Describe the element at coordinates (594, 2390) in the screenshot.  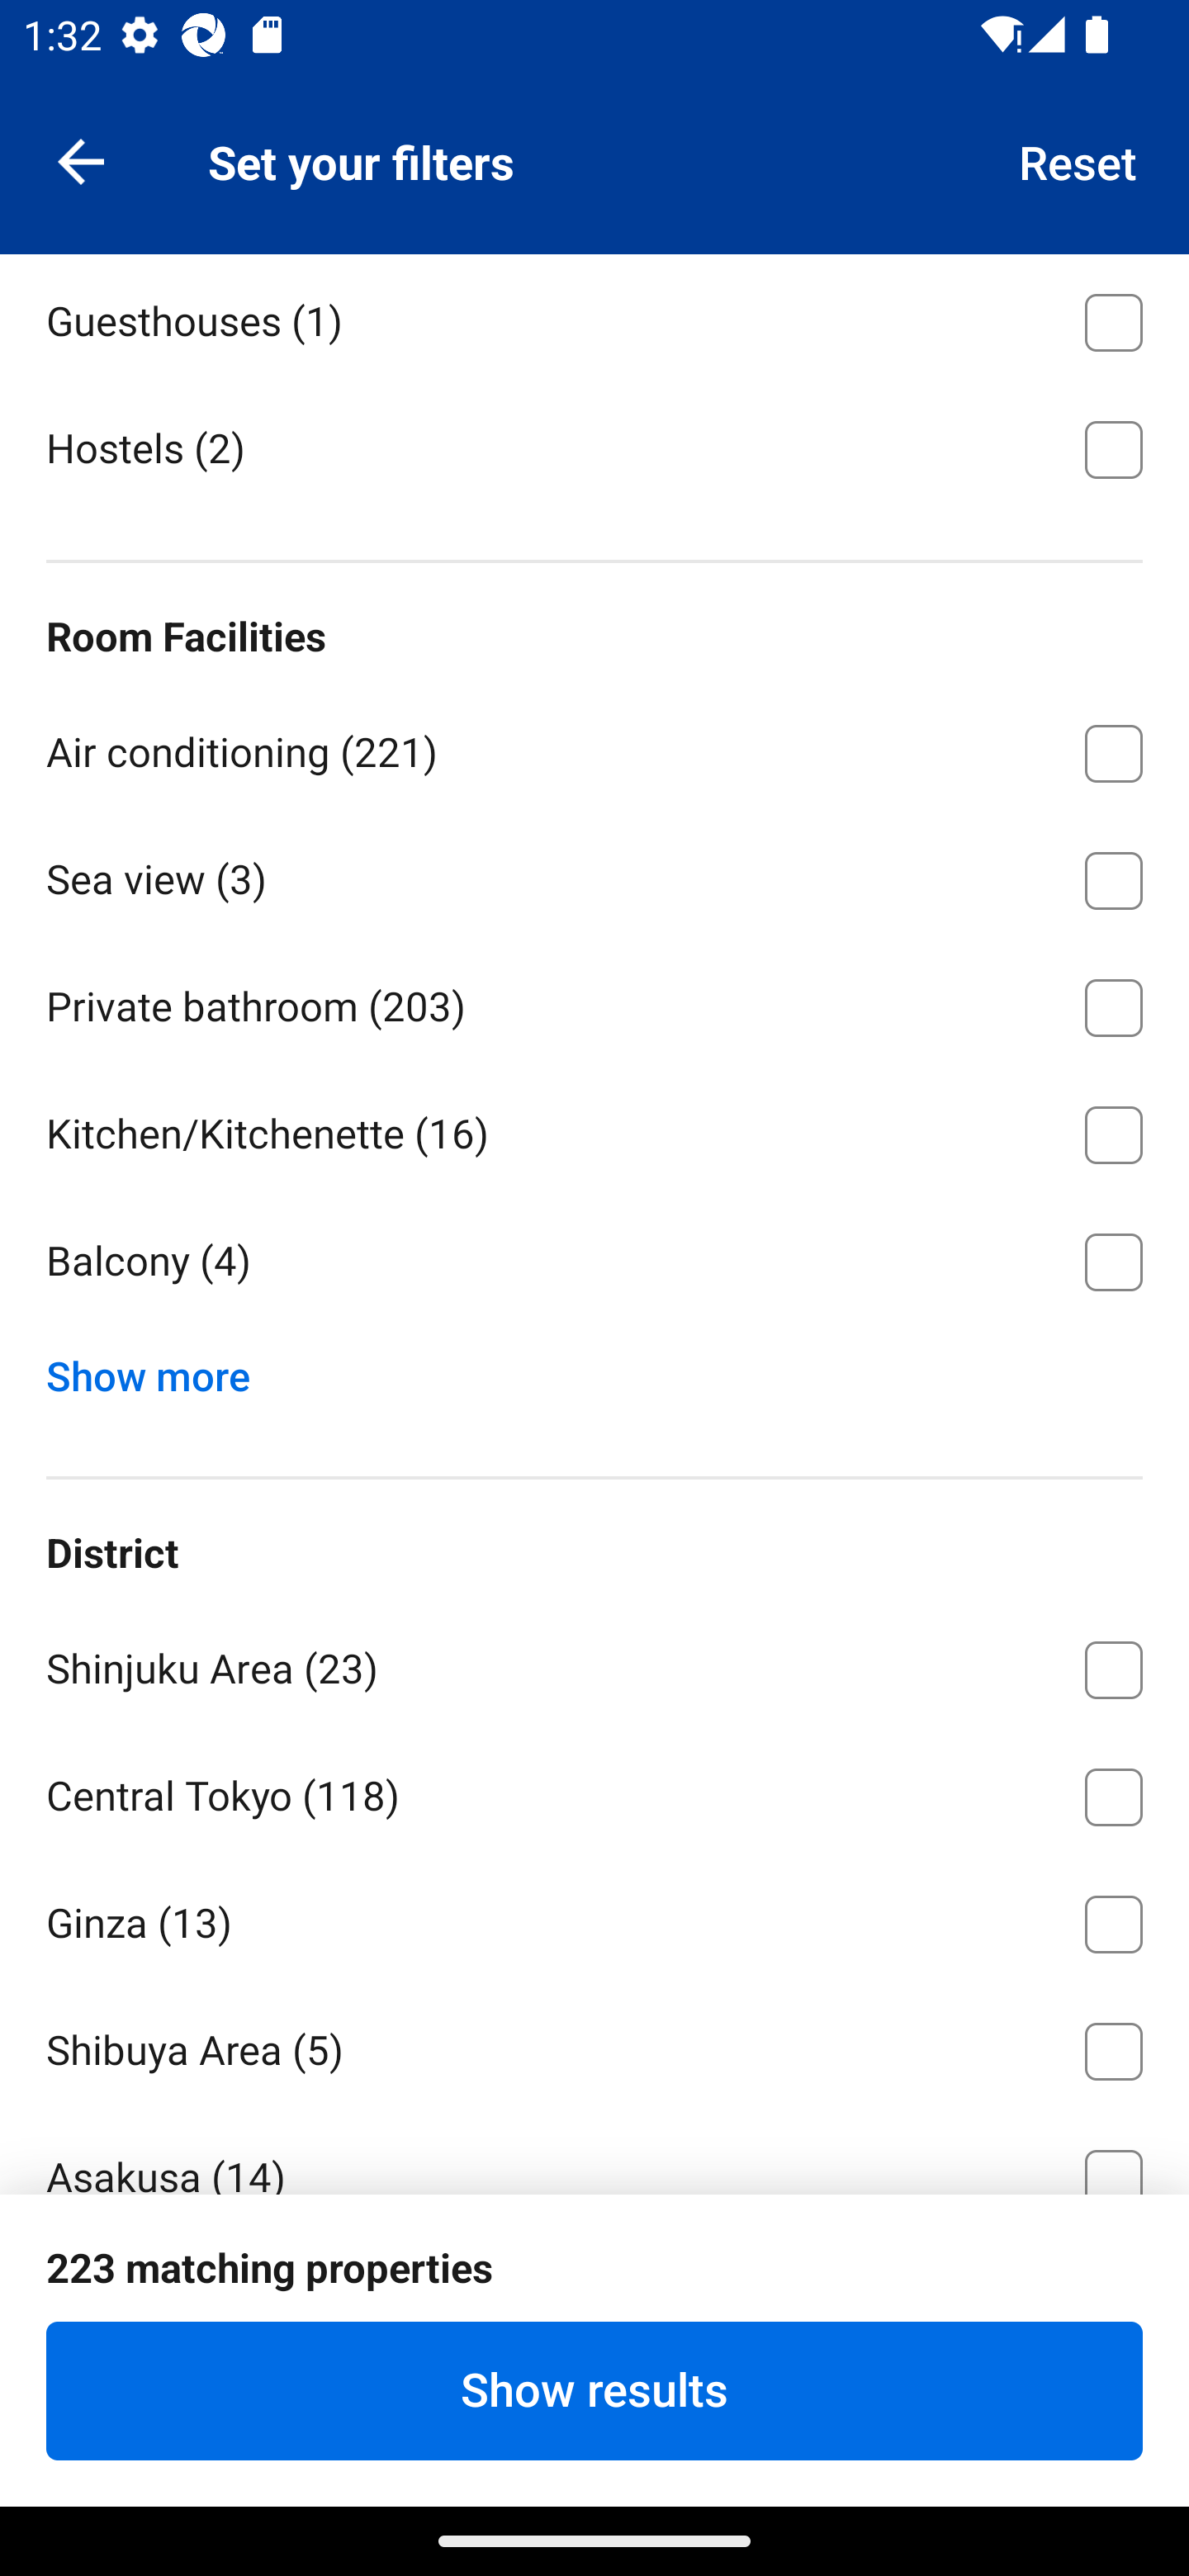
I see `Show results` at that location.